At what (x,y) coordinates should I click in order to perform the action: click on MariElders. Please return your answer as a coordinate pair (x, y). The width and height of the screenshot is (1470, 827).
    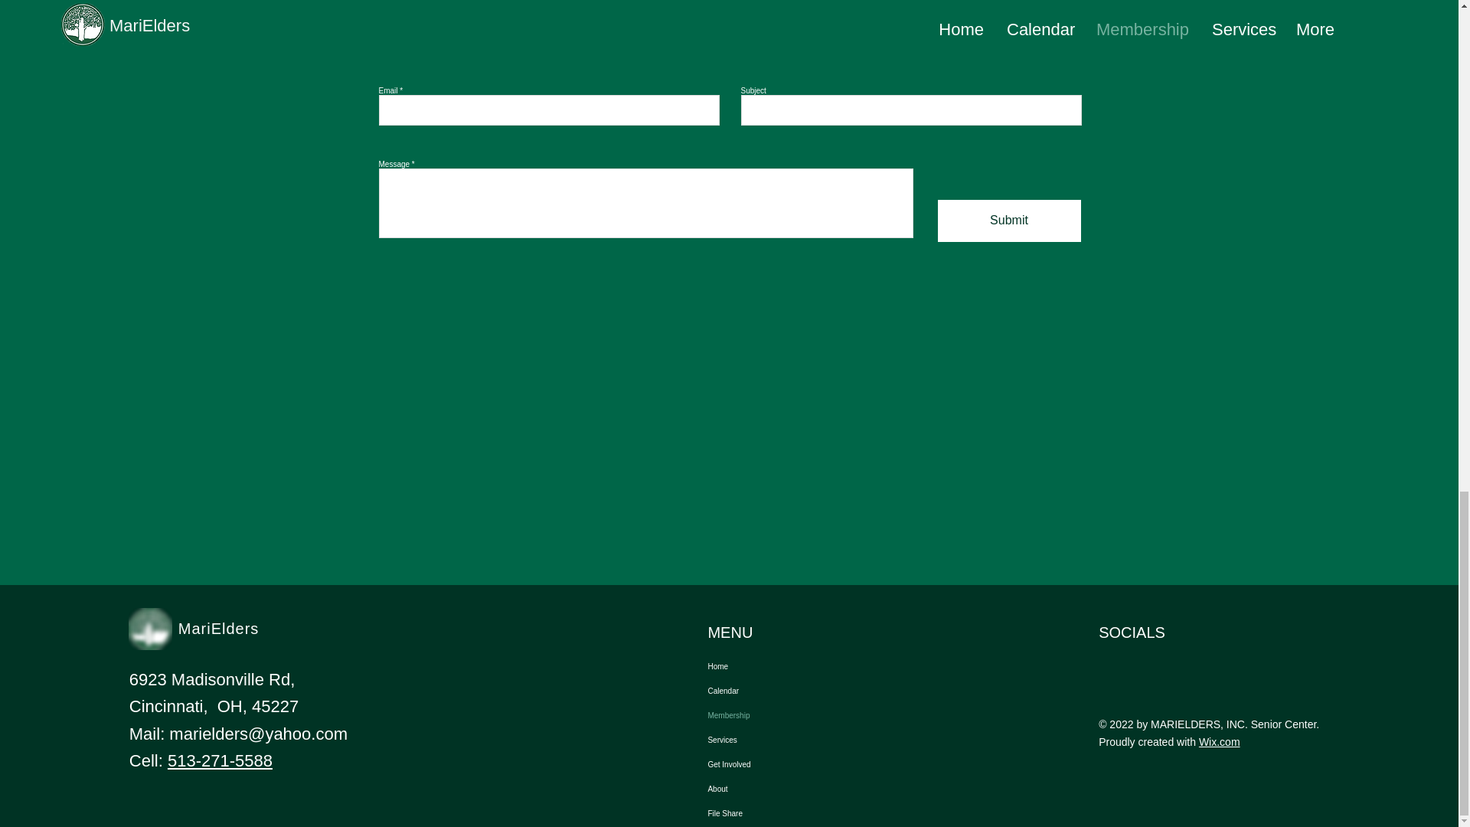
    Looking at the image, I should click on (219, 628).